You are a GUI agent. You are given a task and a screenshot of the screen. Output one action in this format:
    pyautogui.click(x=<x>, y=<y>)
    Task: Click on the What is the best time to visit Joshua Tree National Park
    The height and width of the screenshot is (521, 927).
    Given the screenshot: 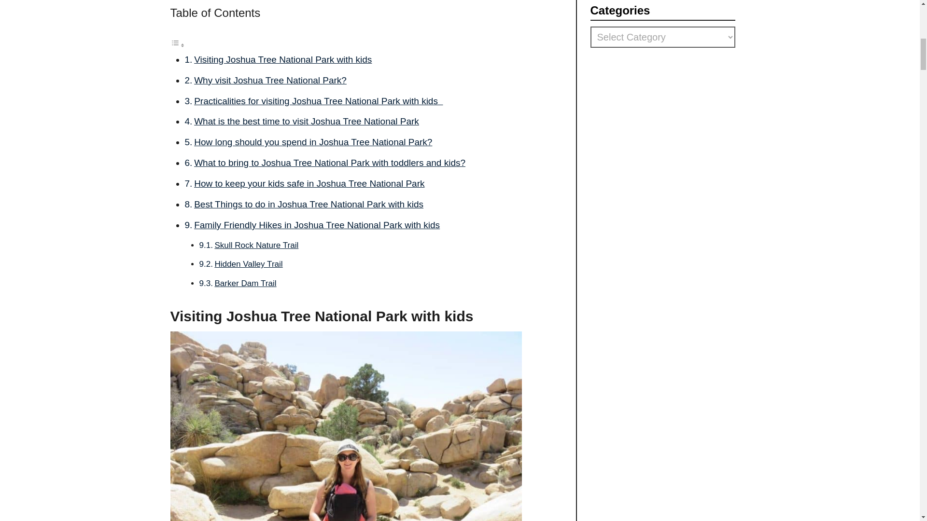 What is the action you would take?
    pyautogui.click(x=306, y=121)
    